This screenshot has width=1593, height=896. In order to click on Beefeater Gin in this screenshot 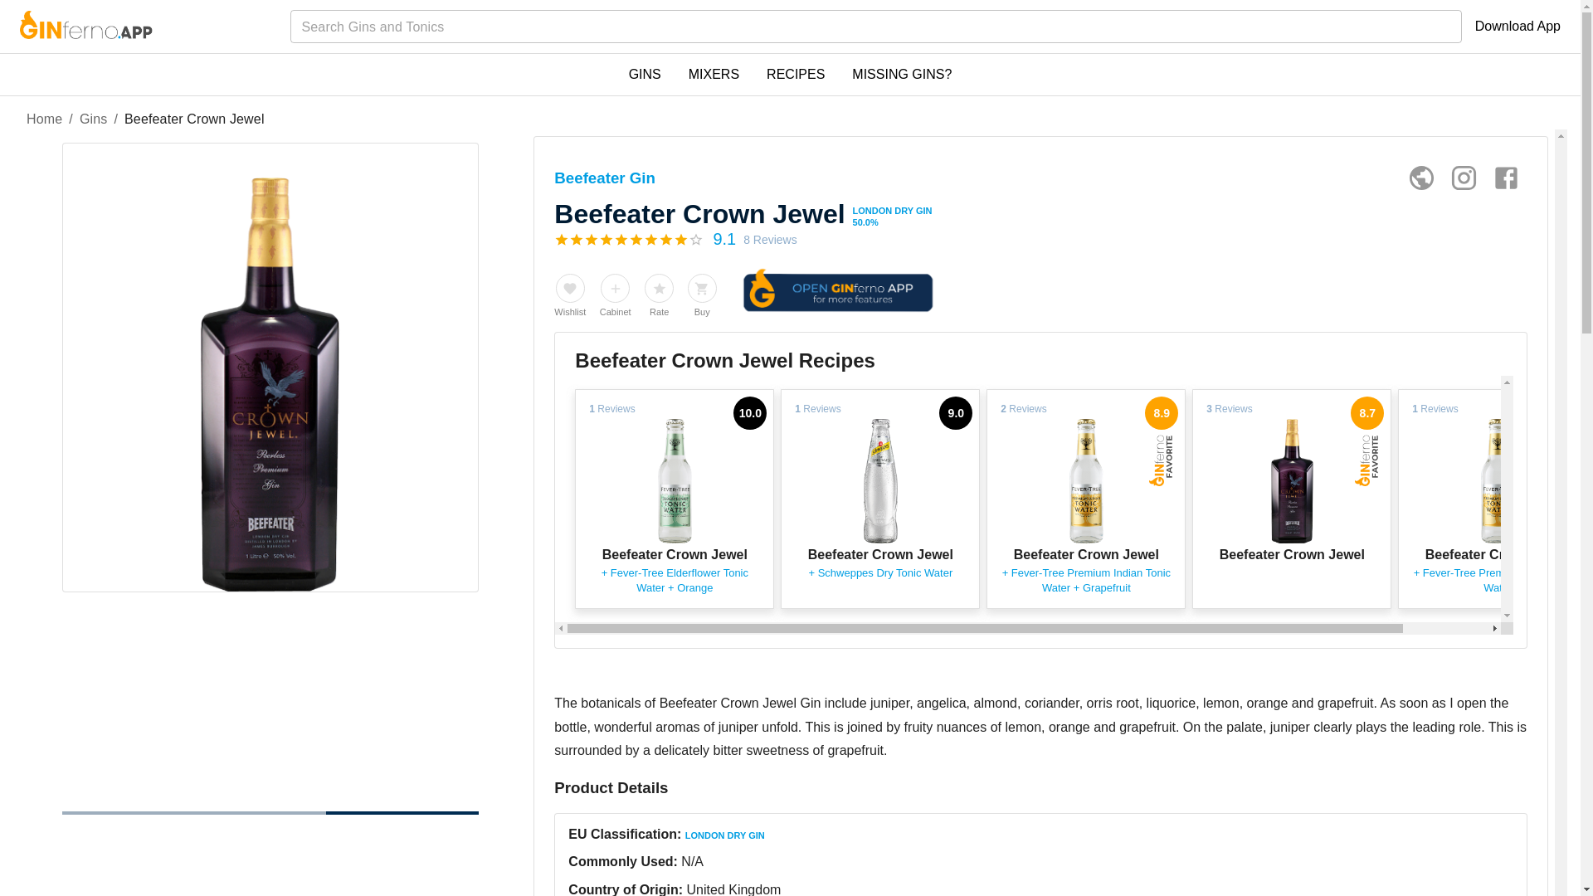, I will do `click(604, 178)`.